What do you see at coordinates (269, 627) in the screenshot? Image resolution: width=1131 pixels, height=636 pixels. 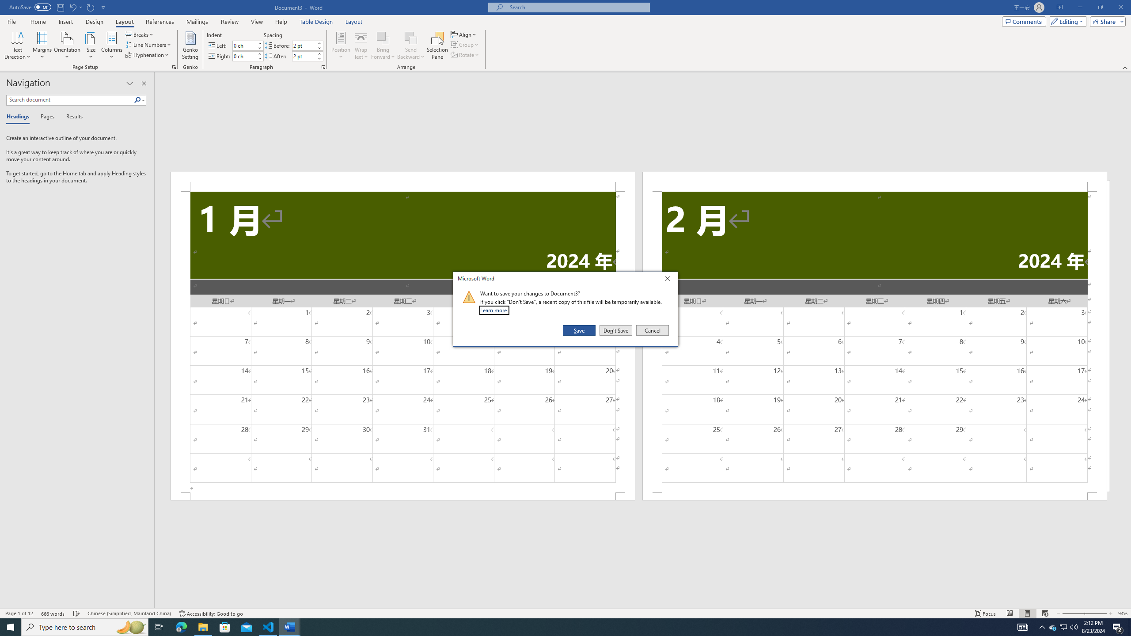 I see `Visual Studio Code - 1 running window` at bounding box center [269, 627].